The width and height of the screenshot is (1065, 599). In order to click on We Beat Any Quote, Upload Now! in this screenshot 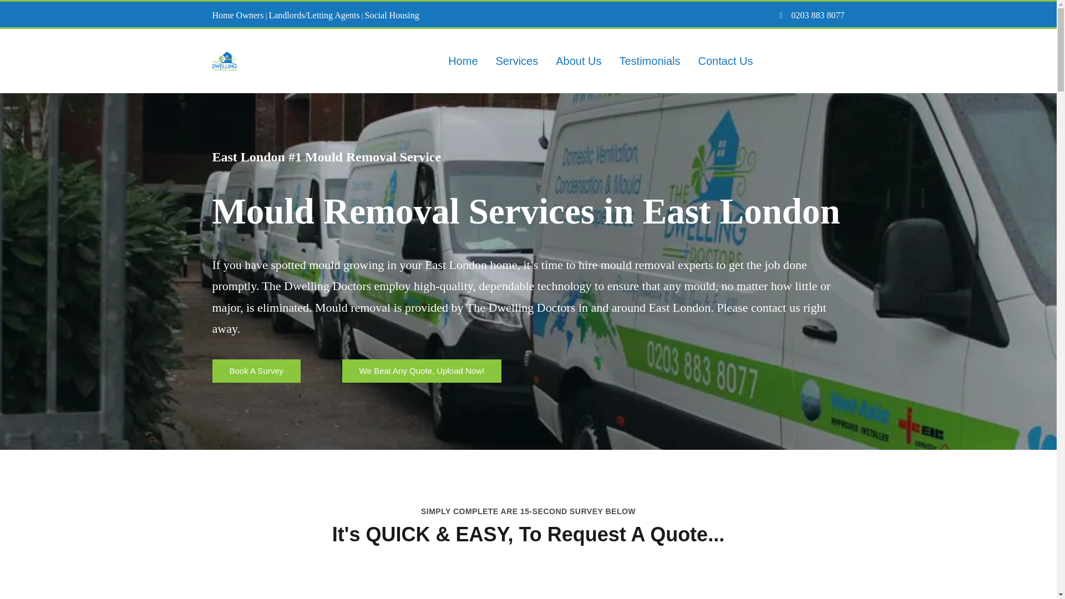, I will do `click(422, 371)`.